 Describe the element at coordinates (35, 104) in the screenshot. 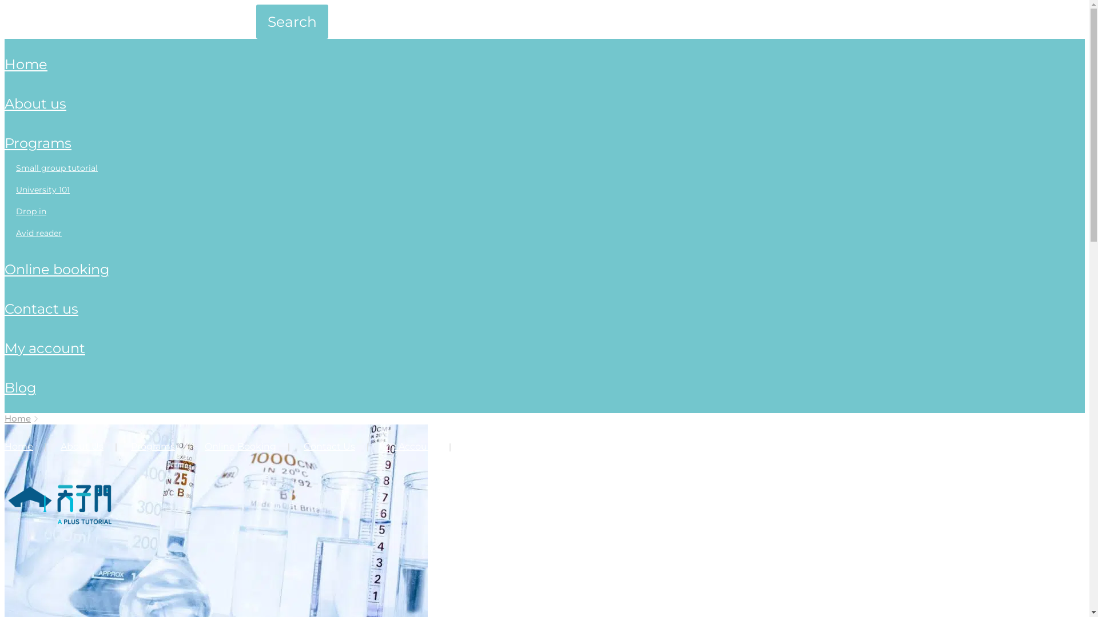

I see `about us` at that location.